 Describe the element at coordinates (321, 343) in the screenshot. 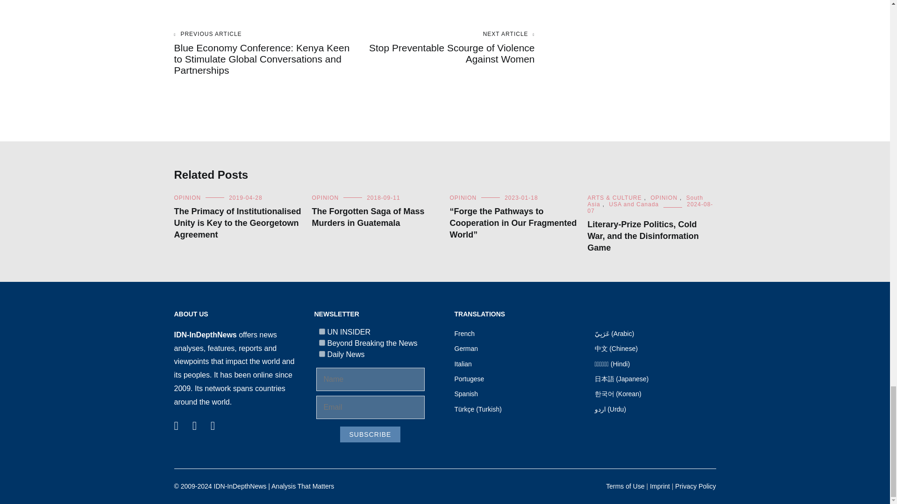

I see `9` at that location.